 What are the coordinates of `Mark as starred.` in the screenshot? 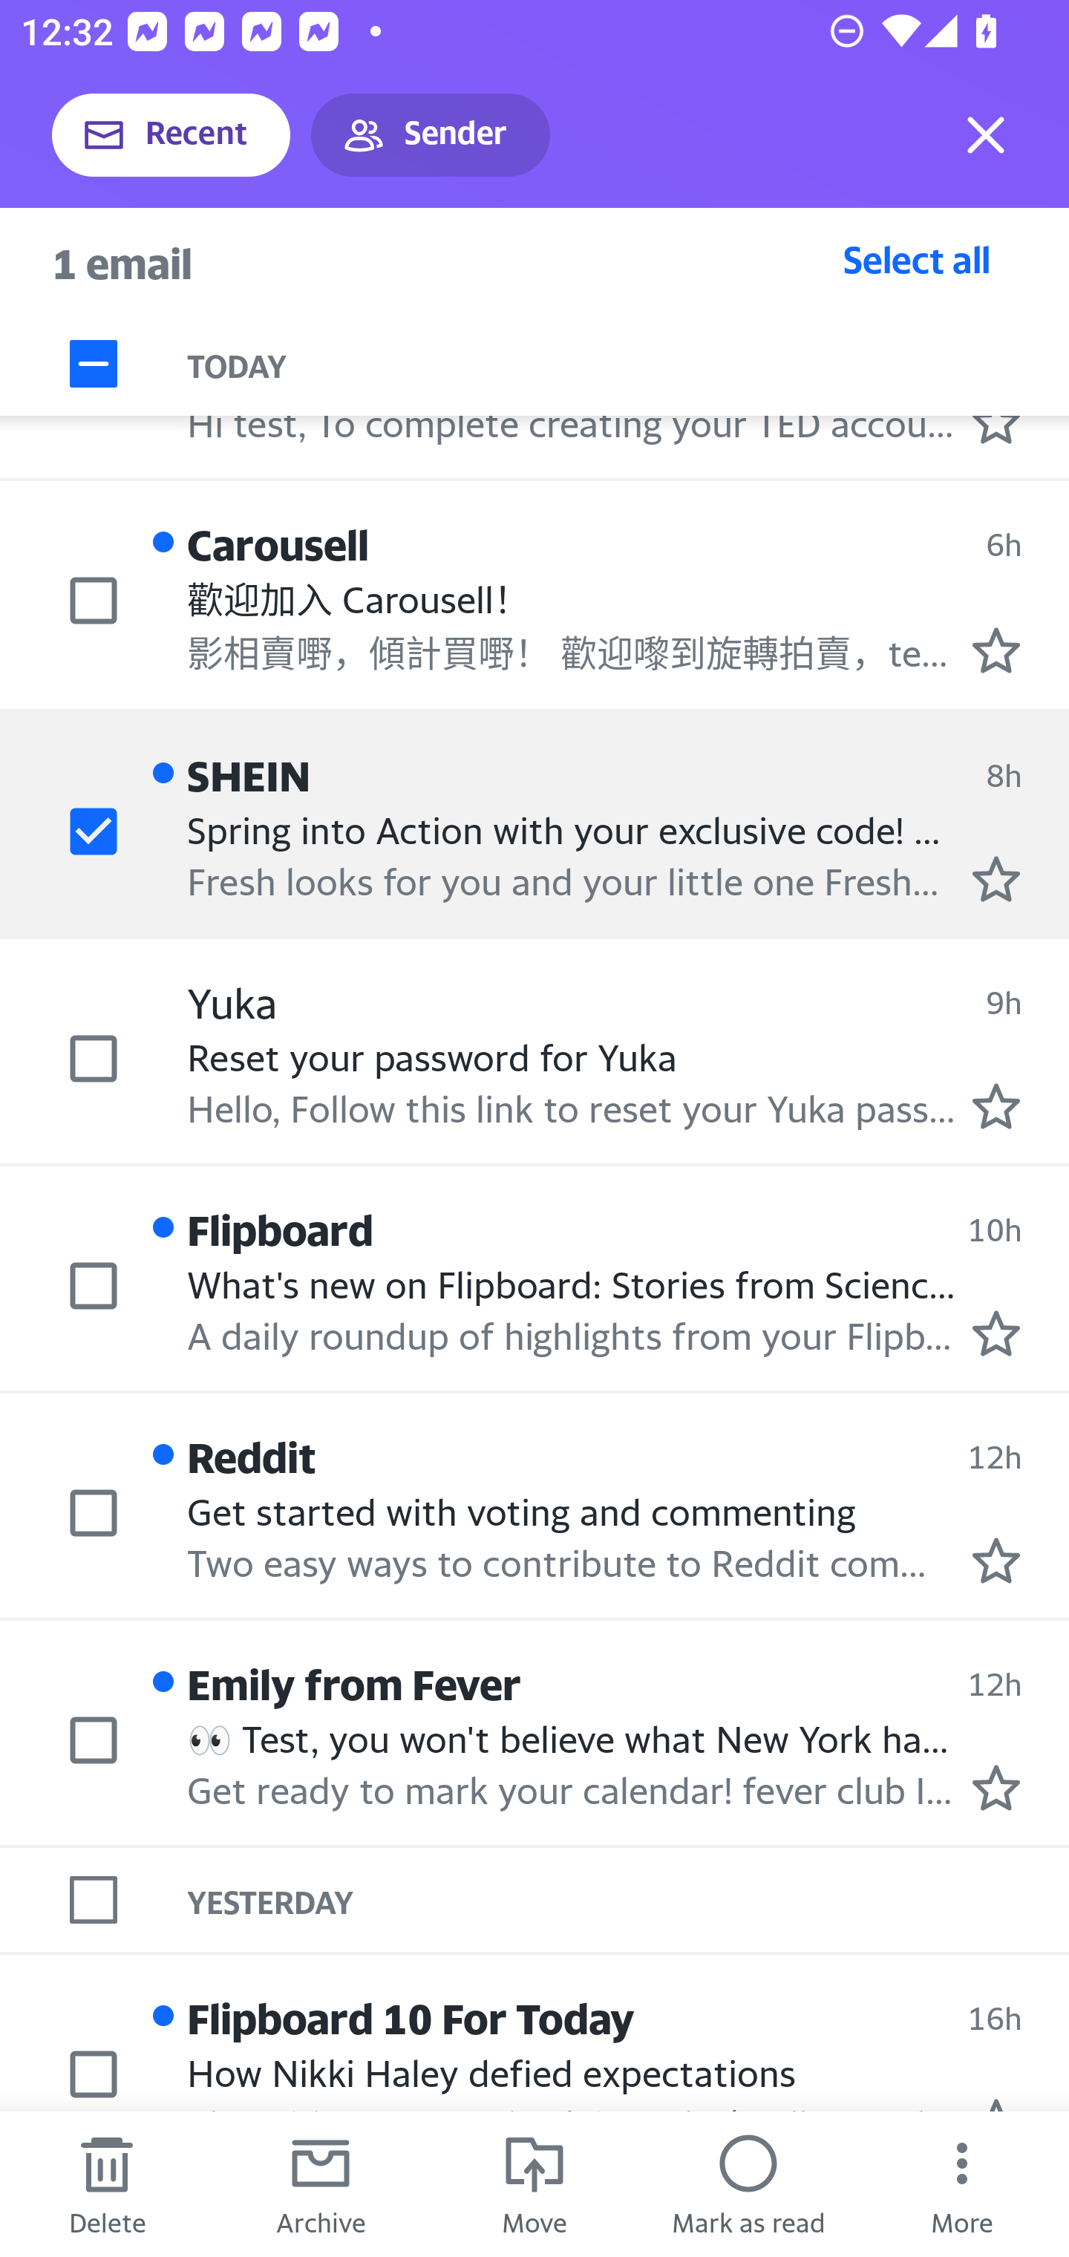 It's located at (996, 1333).